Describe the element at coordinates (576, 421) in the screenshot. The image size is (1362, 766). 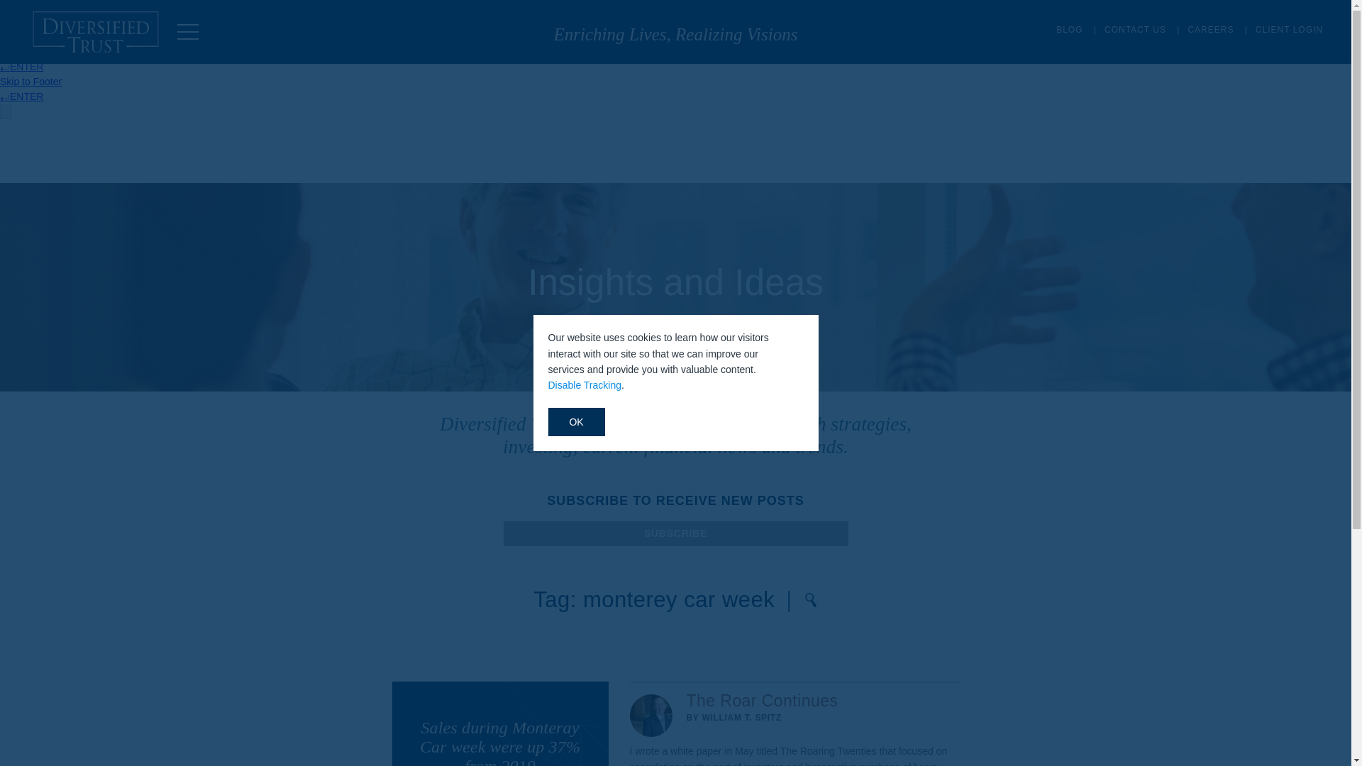
I see `OK` at that location.